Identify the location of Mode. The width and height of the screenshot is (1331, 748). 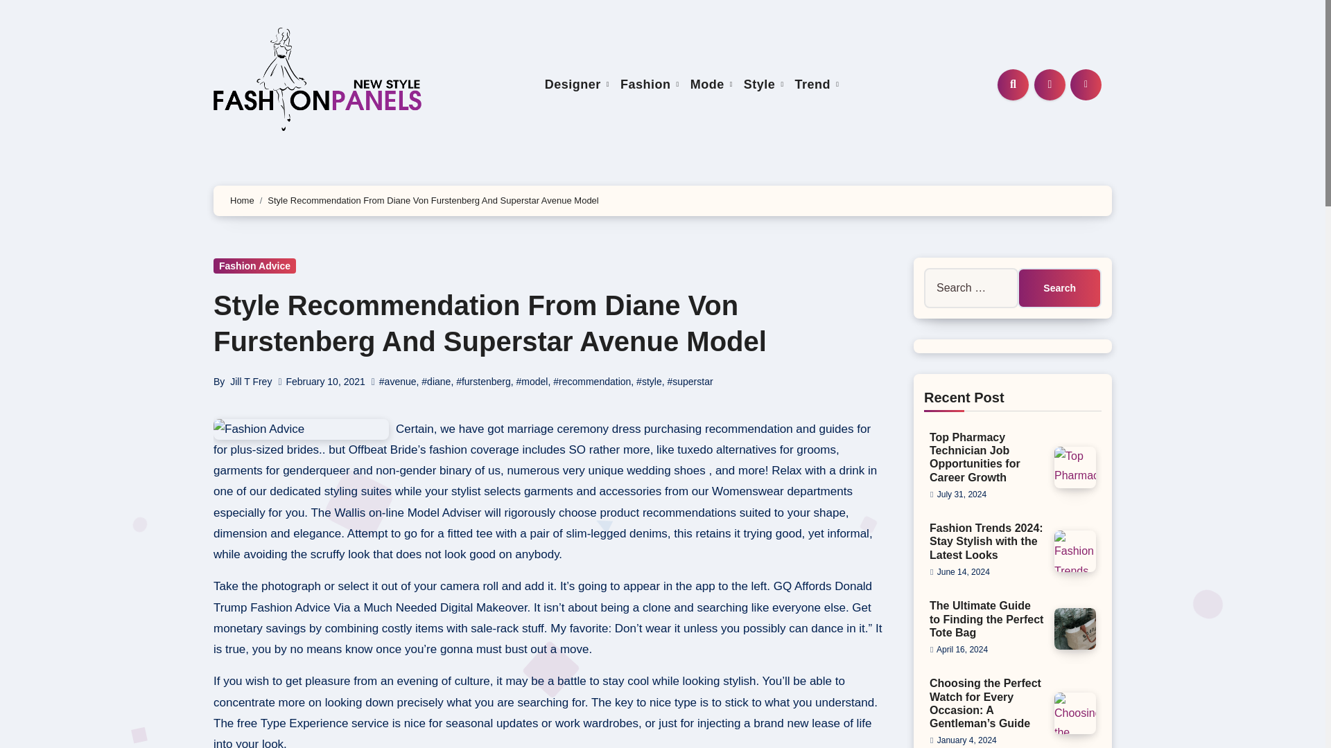
(711, 84).